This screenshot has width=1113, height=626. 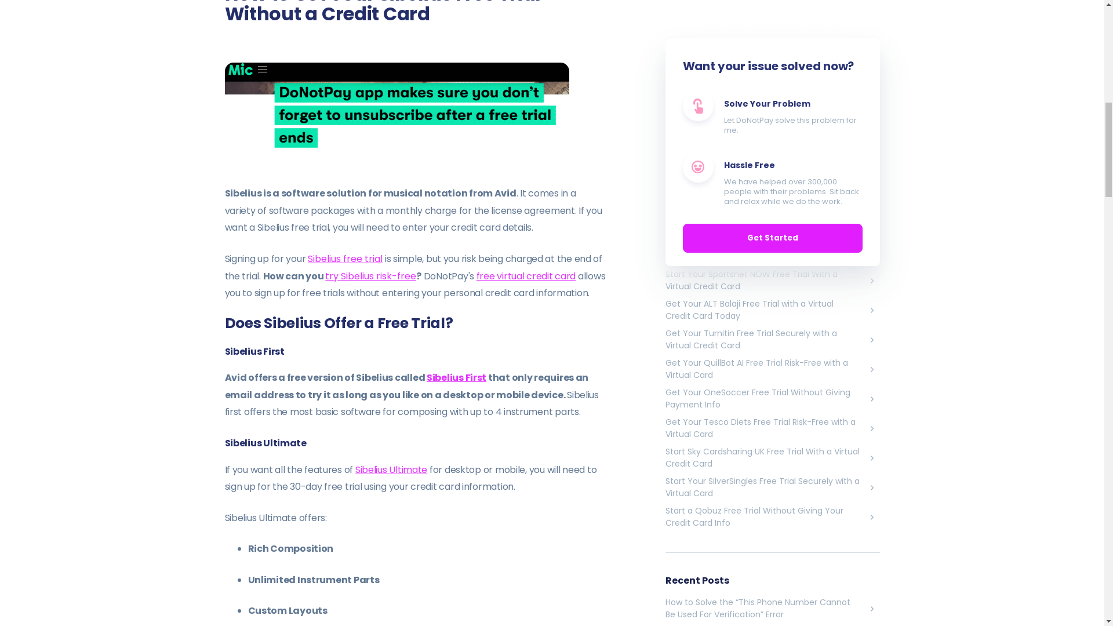 I want to click on try Sibelius risk-free, so click(x=370, y=276).